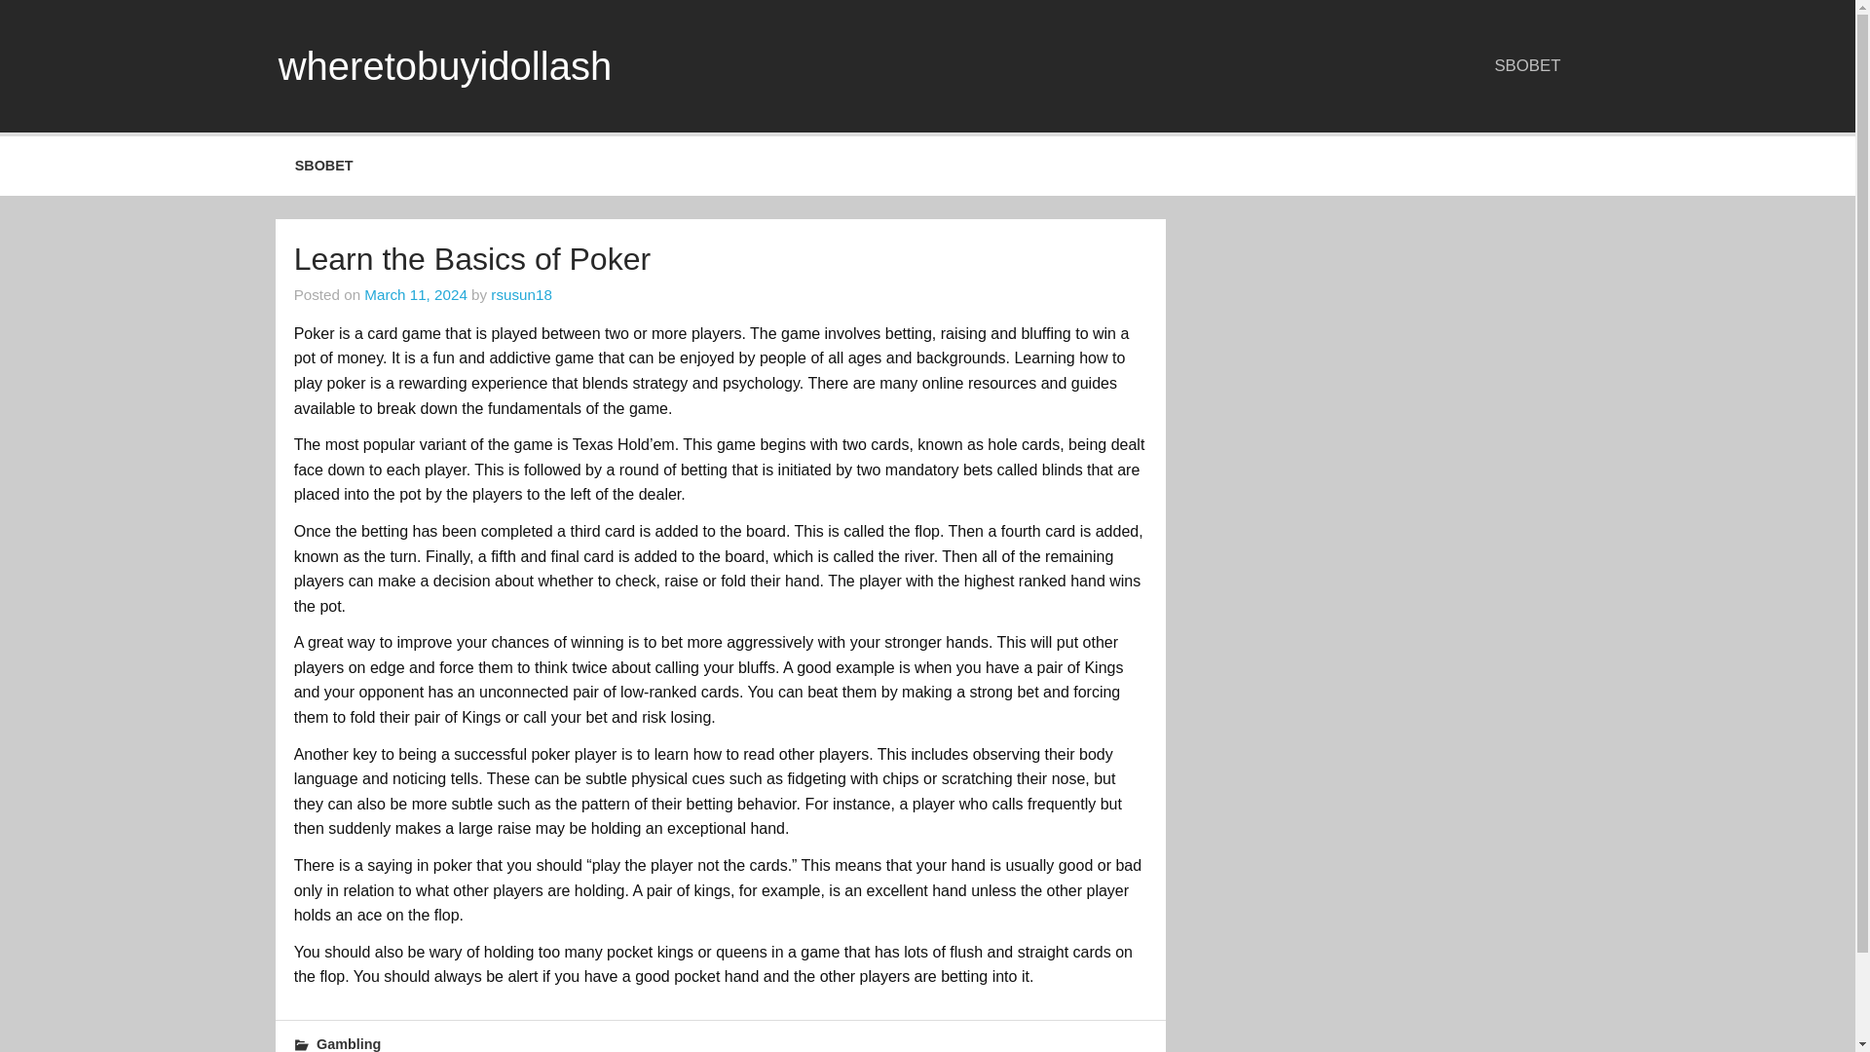 This screenshot has height=1052, width=1870. I want to click on March 11, 2024, so click(416, 294).